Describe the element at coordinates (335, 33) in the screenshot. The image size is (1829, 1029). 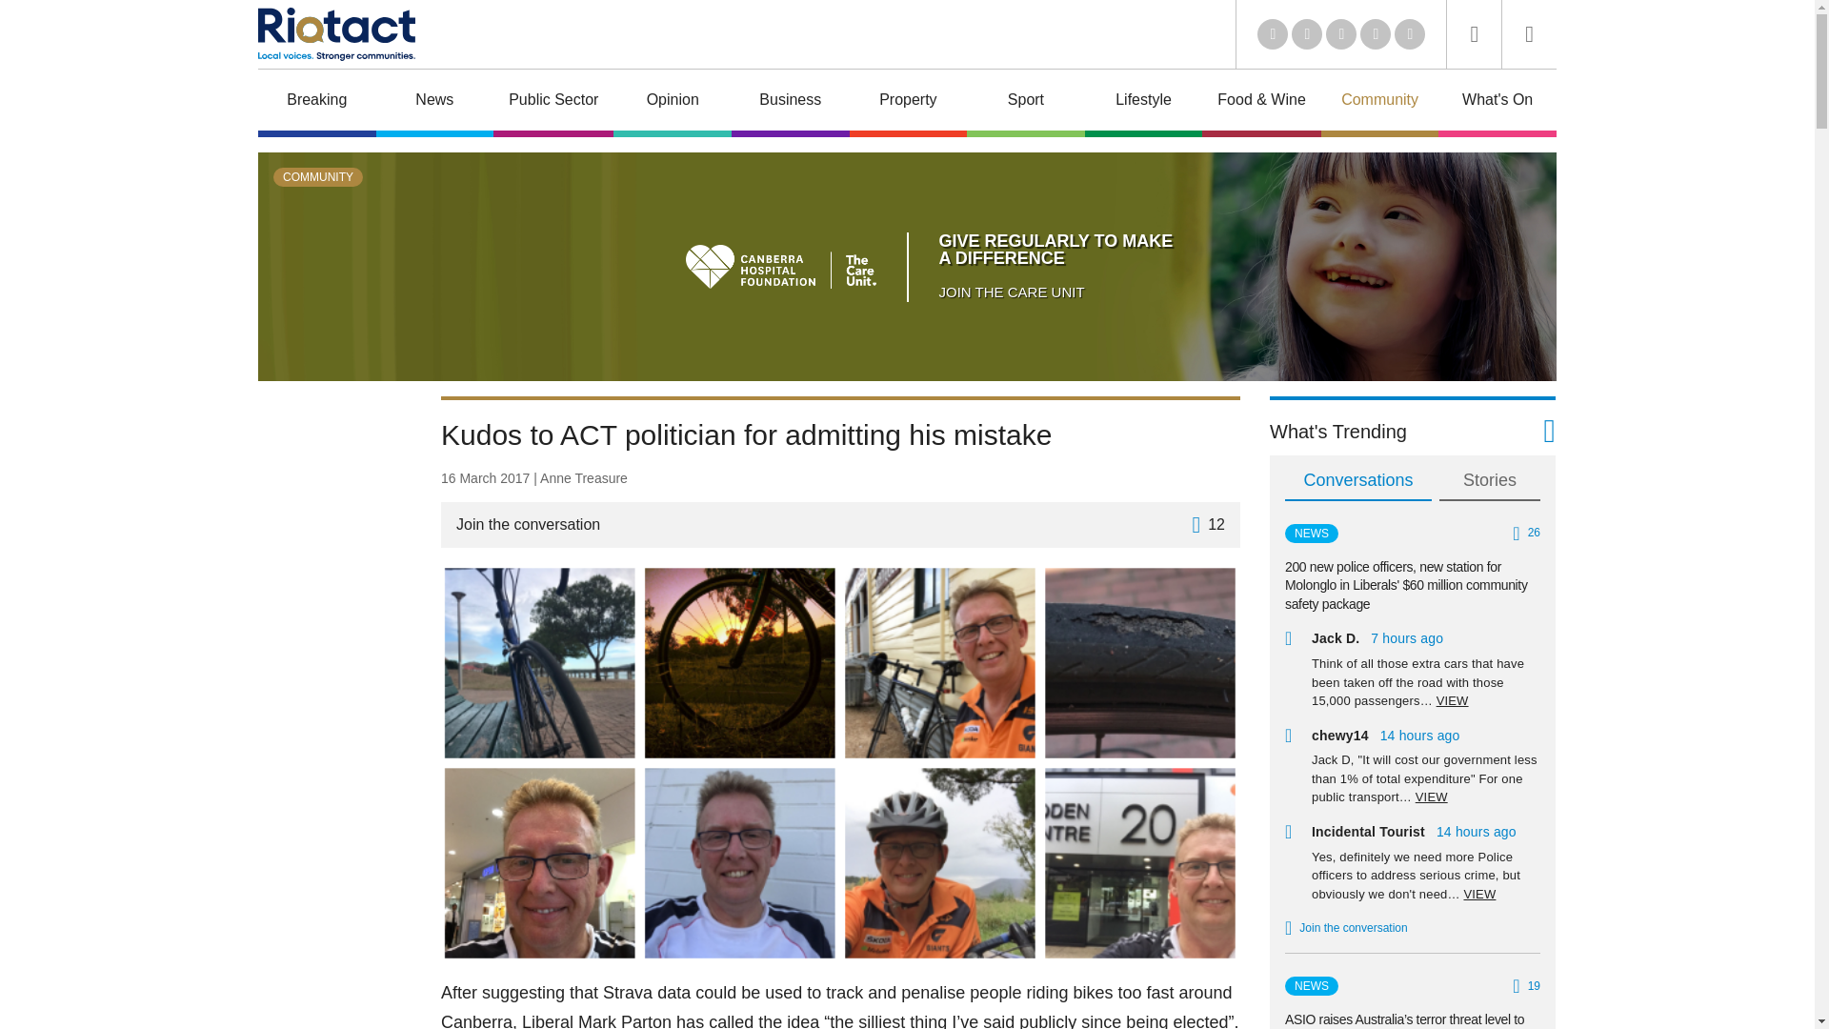
I see `Riotact Home` at that location.